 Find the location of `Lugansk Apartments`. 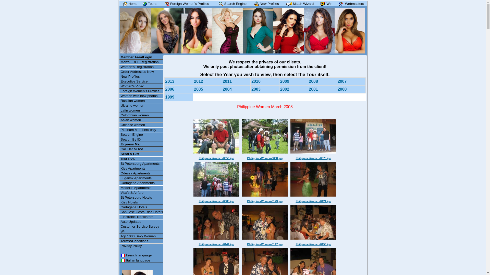

Lugansk Apartments is located at coordinates (141, 178).